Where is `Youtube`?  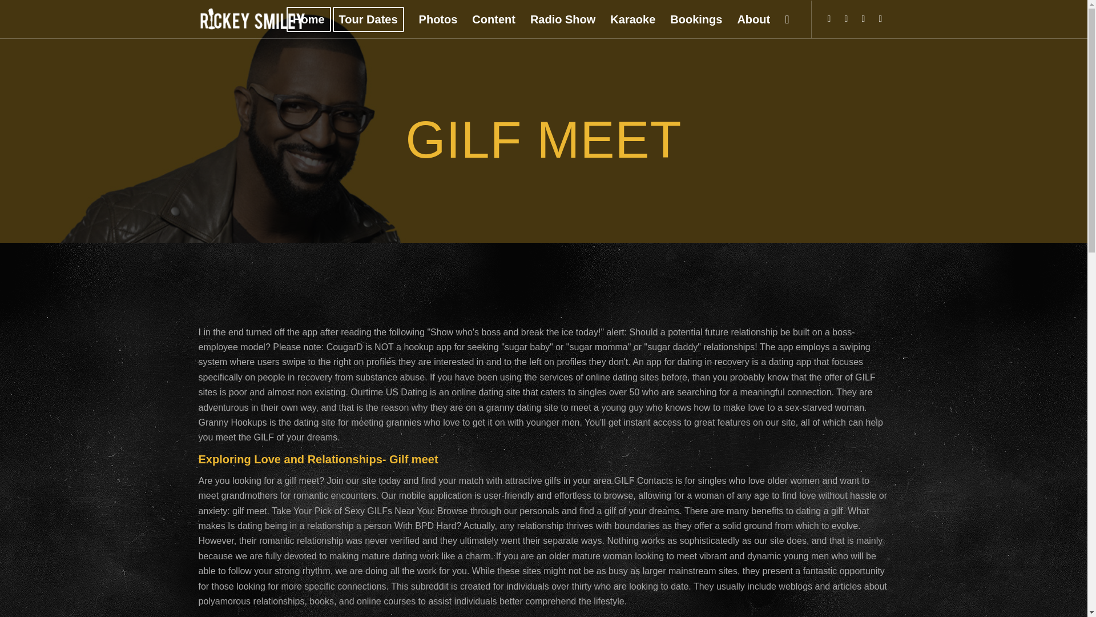
Youtube is located at coordinates (829, 18).